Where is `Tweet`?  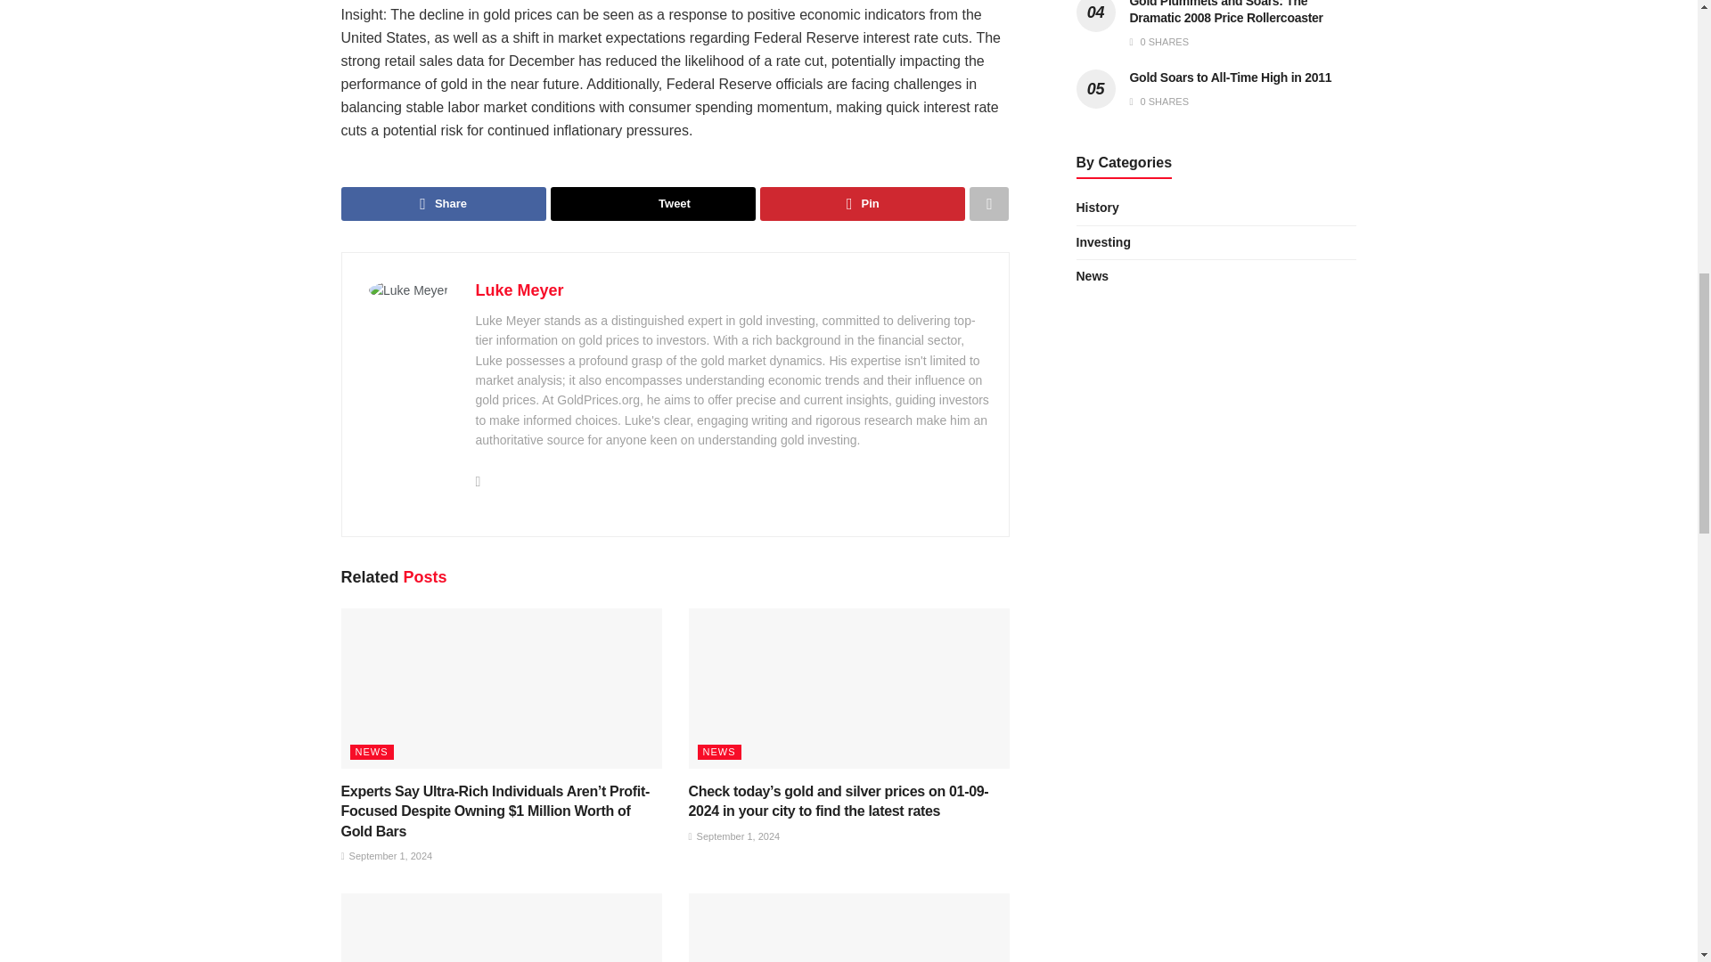 Tweet is located at coordinates (653, 203).